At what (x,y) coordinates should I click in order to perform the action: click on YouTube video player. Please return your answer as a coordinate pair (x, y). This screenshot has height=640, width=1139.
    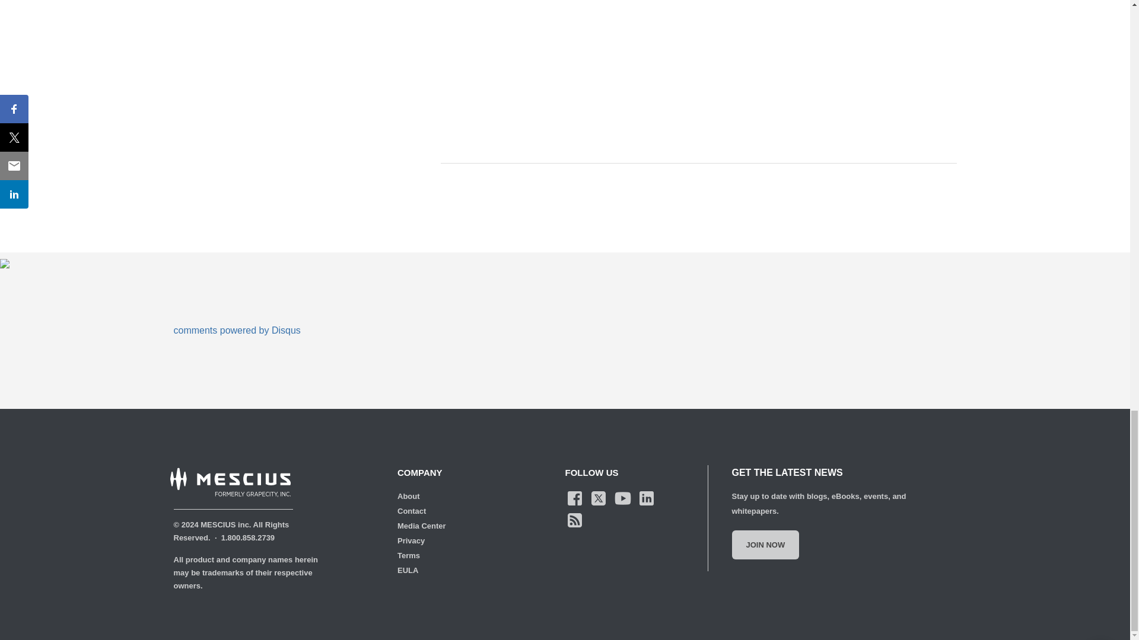
    Looking at the image, I should click on (606, 72).